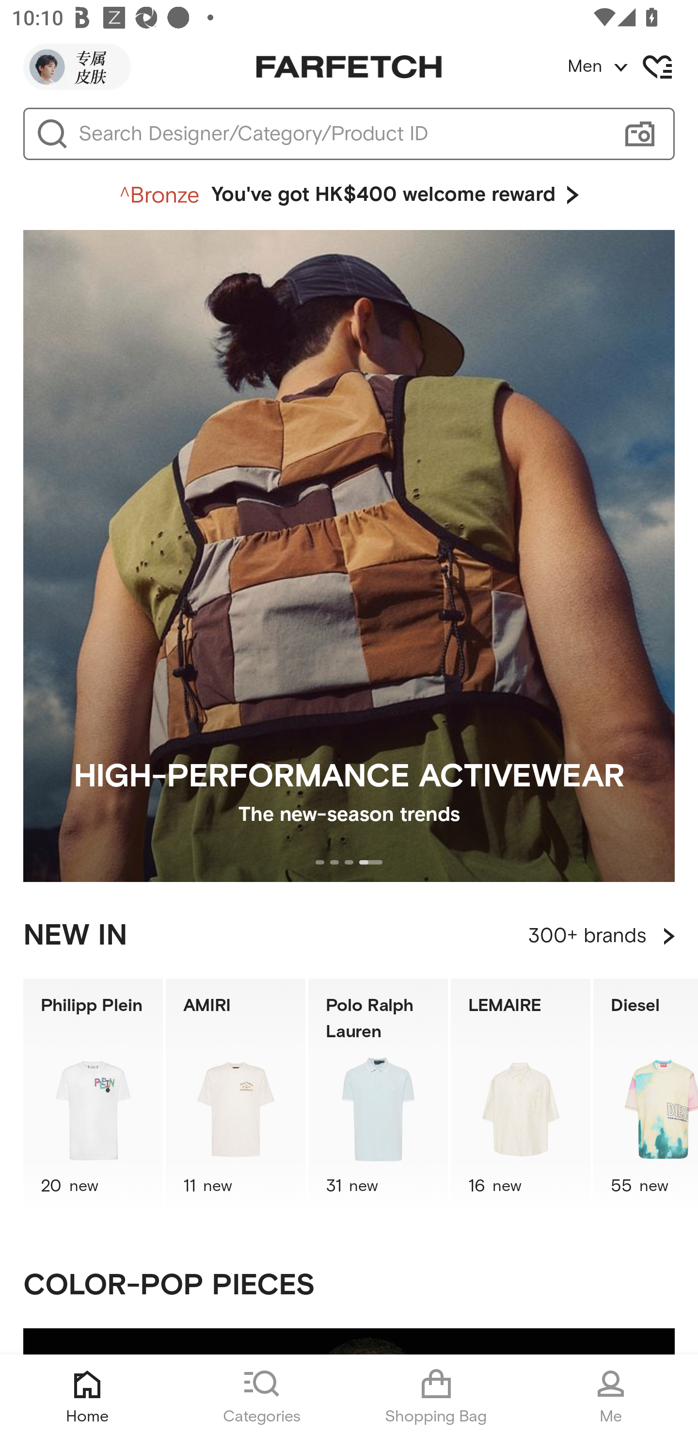 This screenshot has width=698, height=1436. I want to click on Men, so click(632, 67).